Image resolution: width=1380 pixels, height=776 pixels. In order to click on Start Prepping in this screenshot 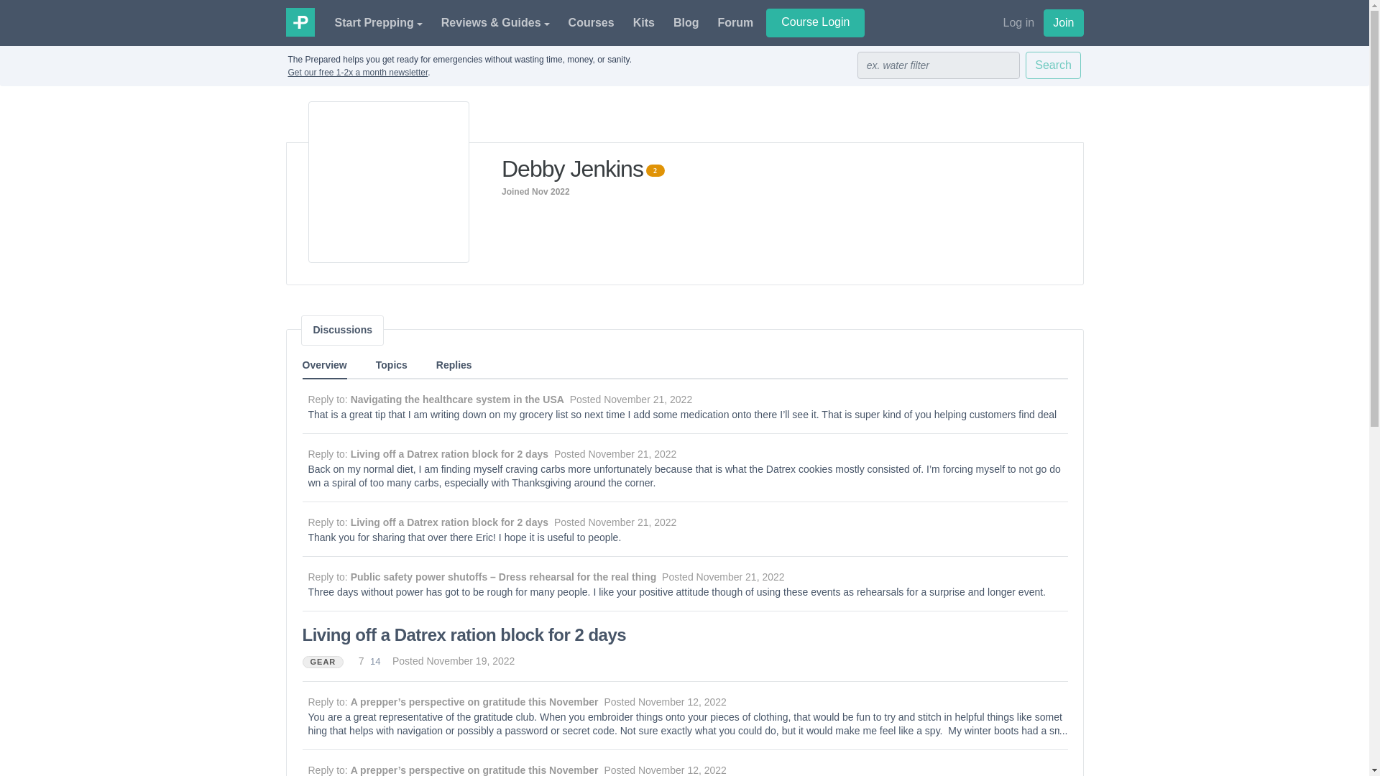, I will do `click(378, 23)`.